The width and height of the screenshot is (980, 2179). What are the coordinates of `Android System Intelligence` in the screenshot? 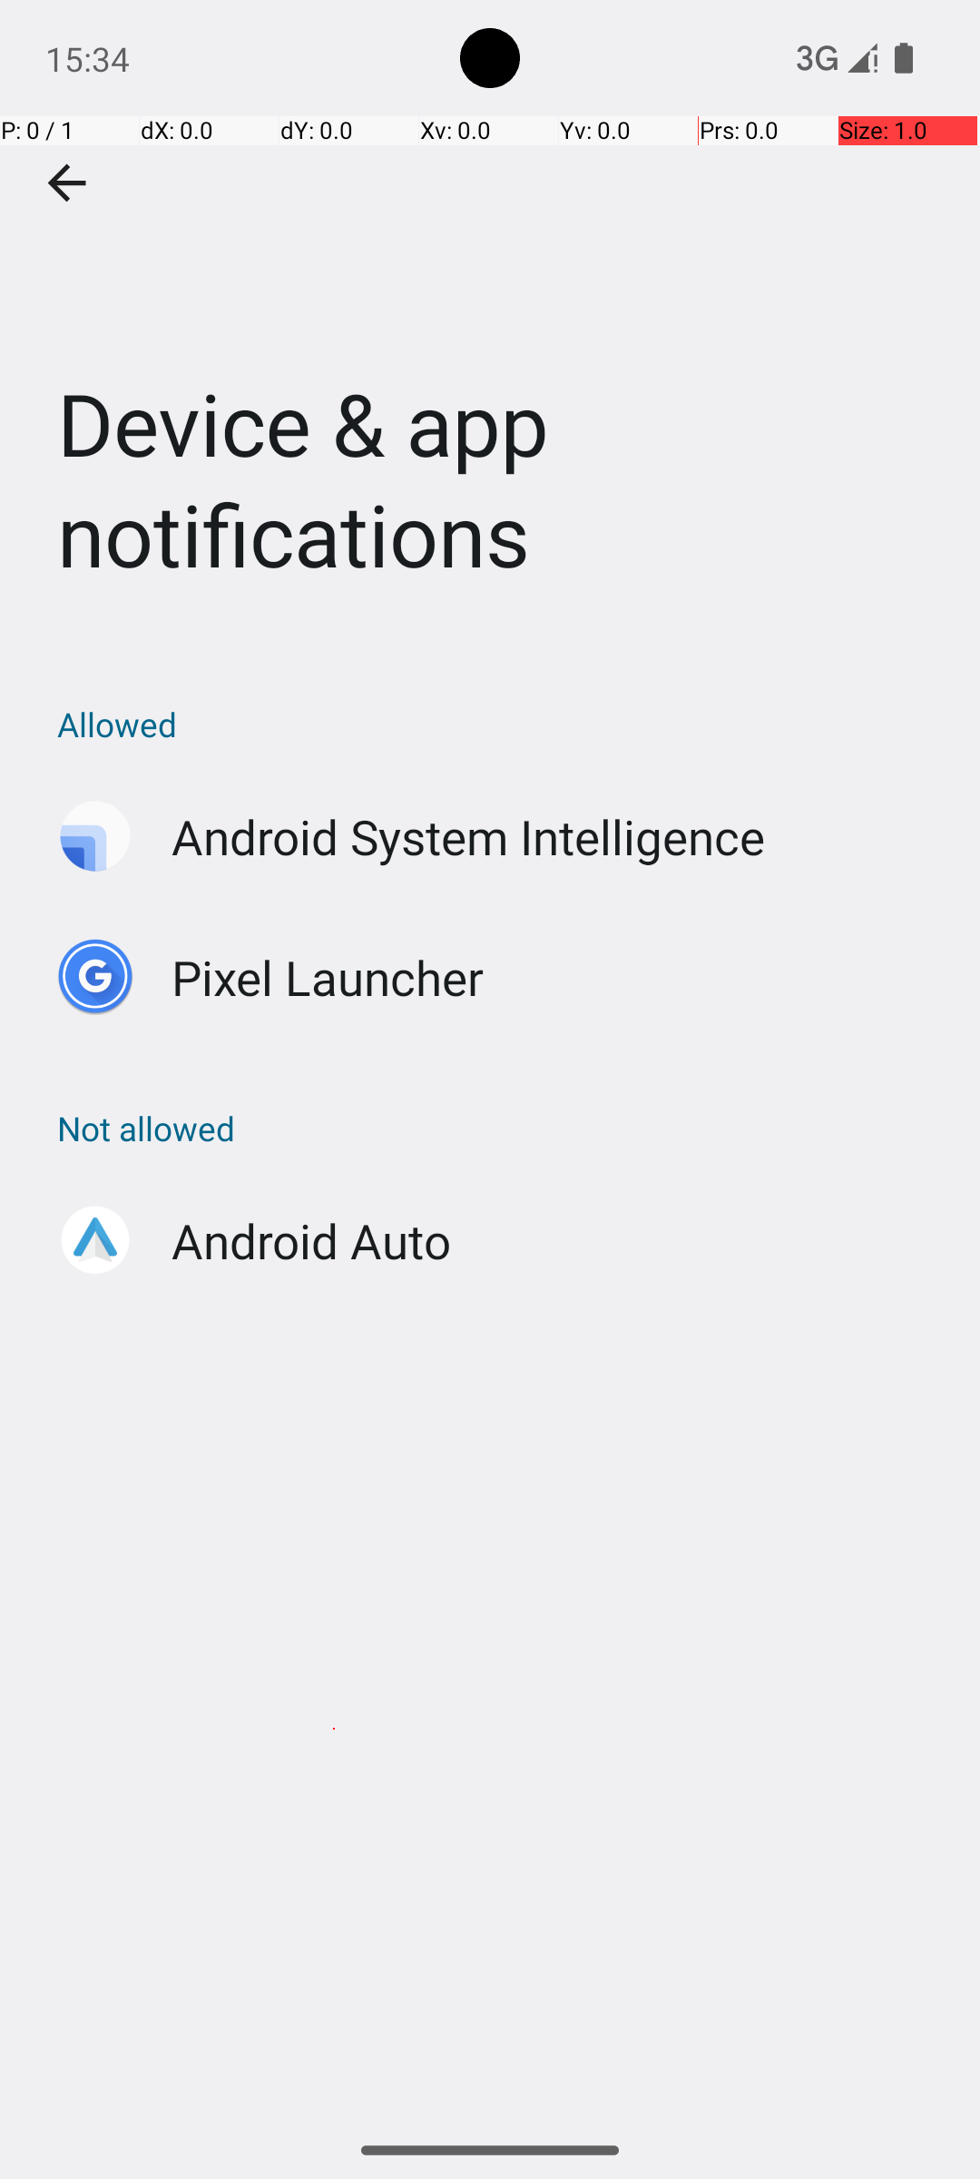 It's located at (468, 837).